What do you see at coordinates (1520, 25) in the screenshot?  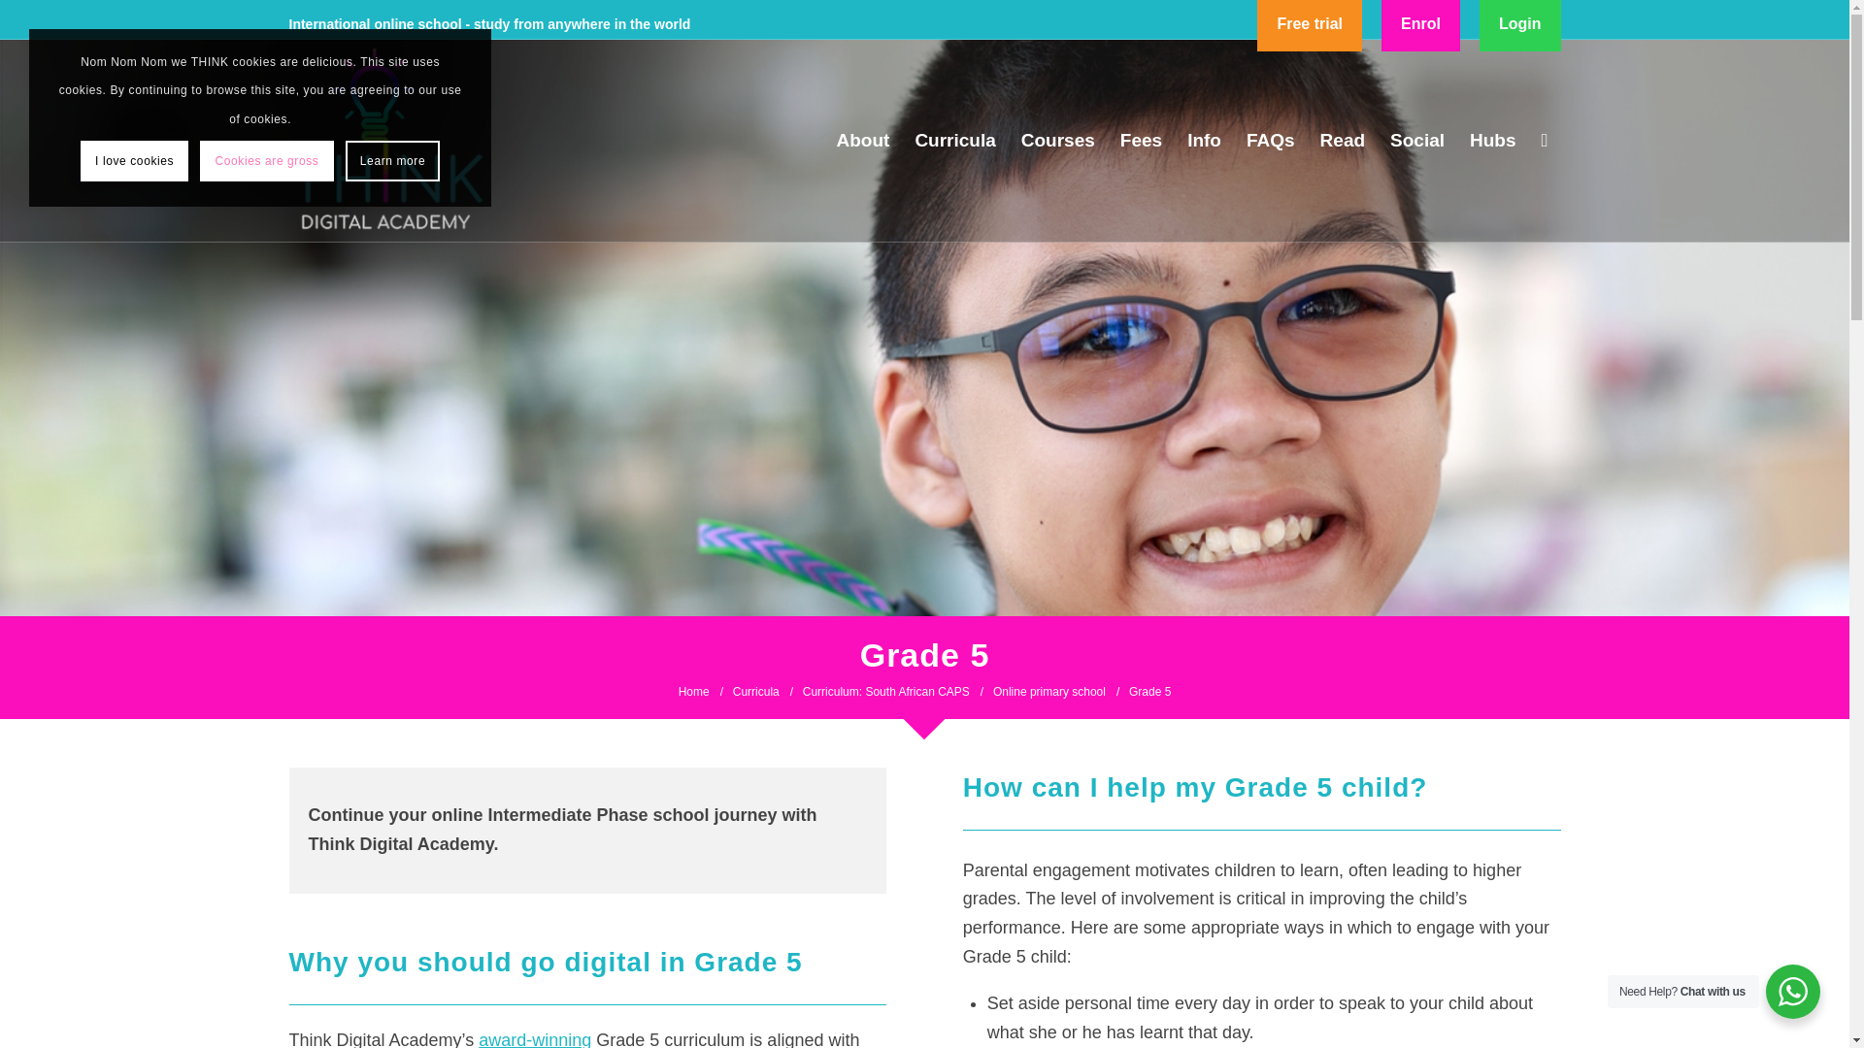 I see `Login` at bounding box center [1520, 25].